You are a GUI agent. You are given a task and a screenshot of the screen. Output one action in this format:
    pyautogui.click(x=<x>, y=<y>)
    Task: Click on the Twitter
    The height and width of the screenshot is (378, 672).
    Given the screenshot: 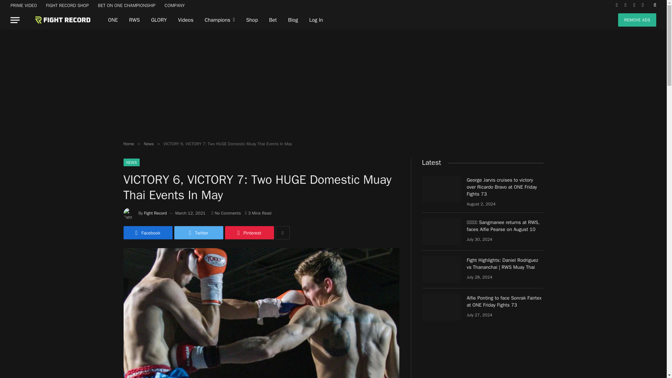 What is the action you would take?
    pyautogui.click(x=198, y=232)
    